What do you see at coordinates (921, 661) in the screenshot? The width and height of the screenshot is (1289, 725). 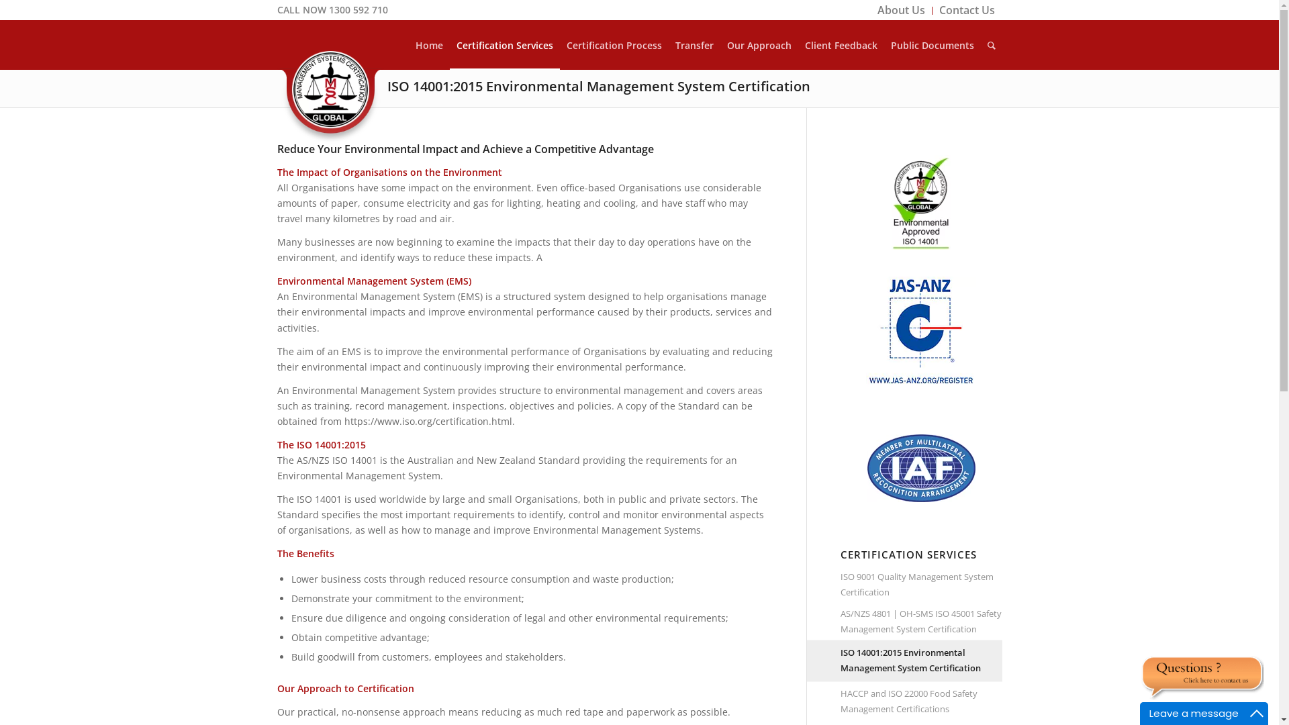 I see `ISO 14001:2015 Environmental Management System Certification` at bounding box center [921, 661].